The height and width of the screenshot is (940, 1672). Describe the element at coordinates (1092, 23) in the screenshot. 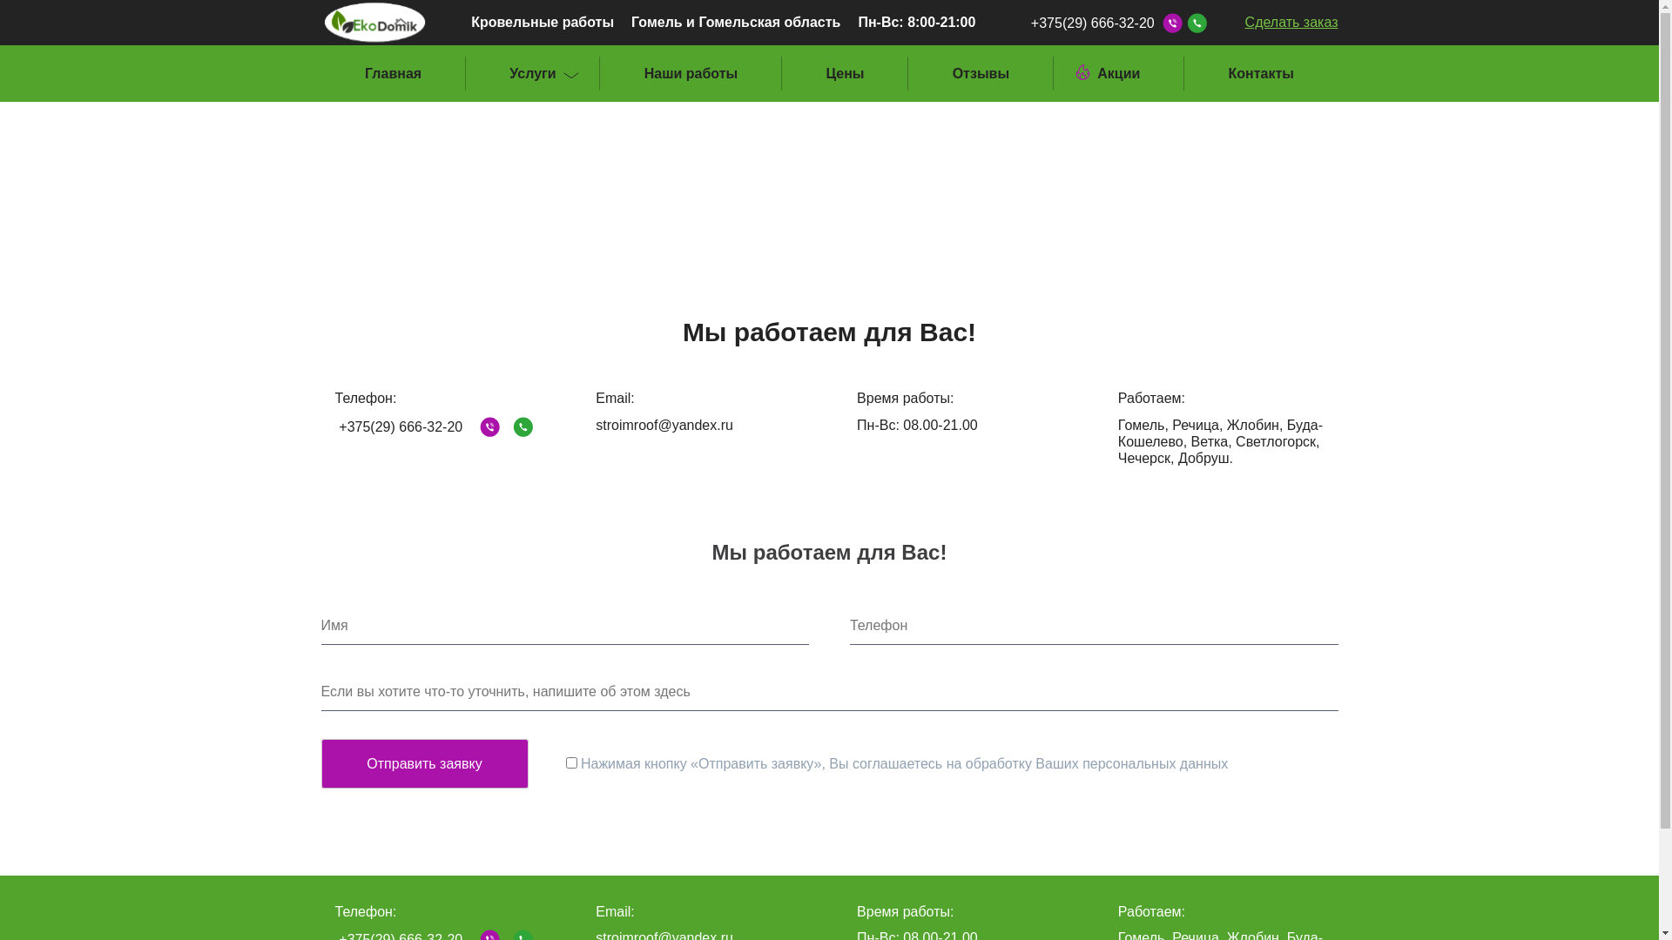

I see `+375(29) 666-32-20` at that location.